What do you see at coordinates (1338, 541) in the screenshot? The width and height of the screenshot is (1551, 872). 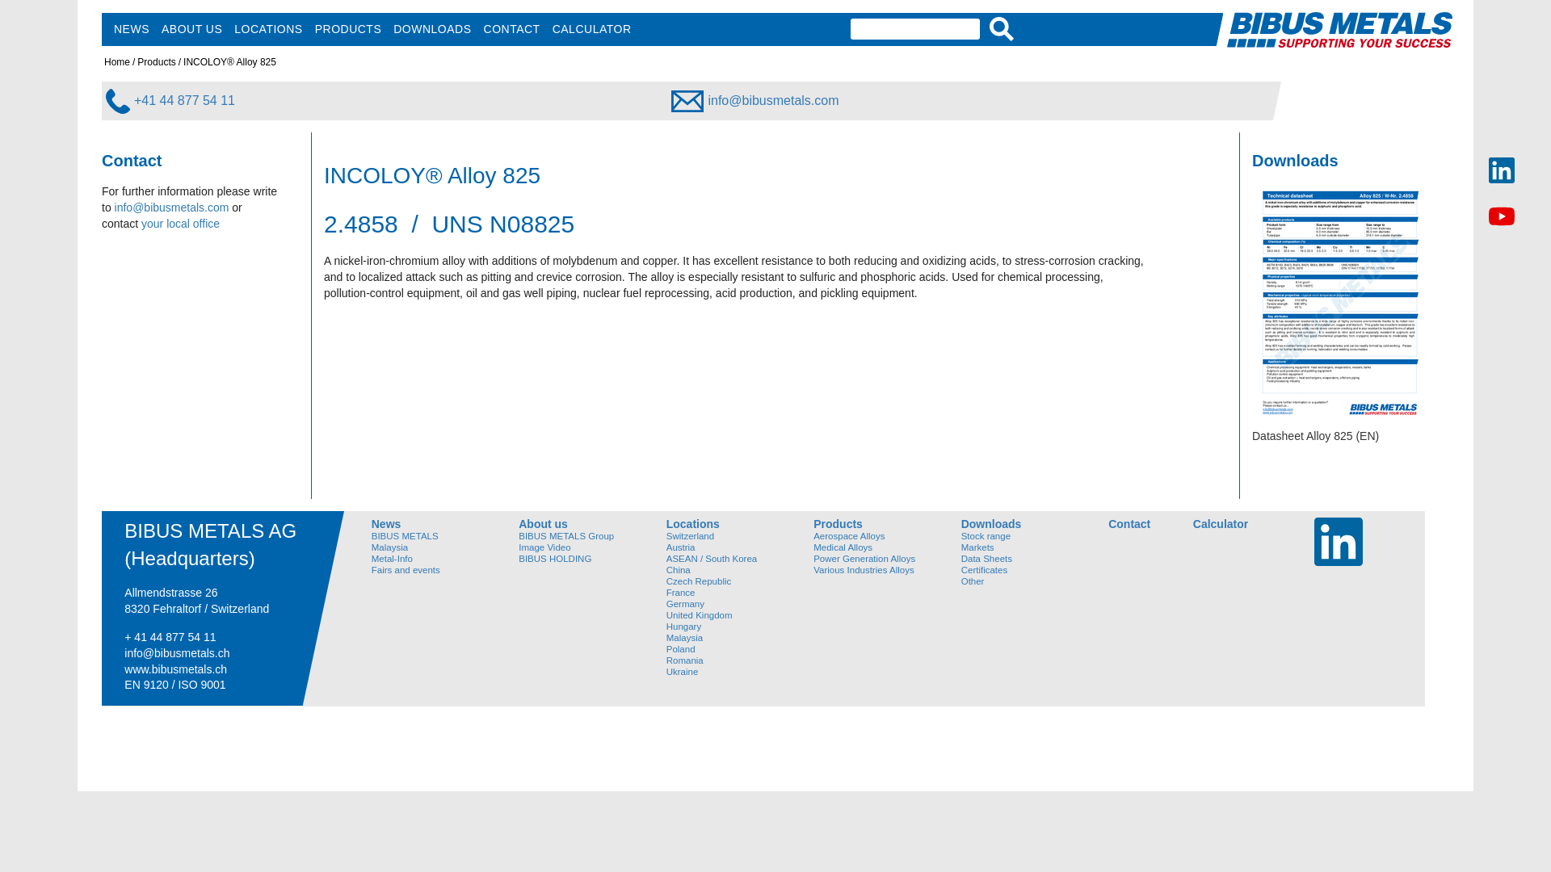 I see `LinkedIn` at bounding box center [1338, 541].